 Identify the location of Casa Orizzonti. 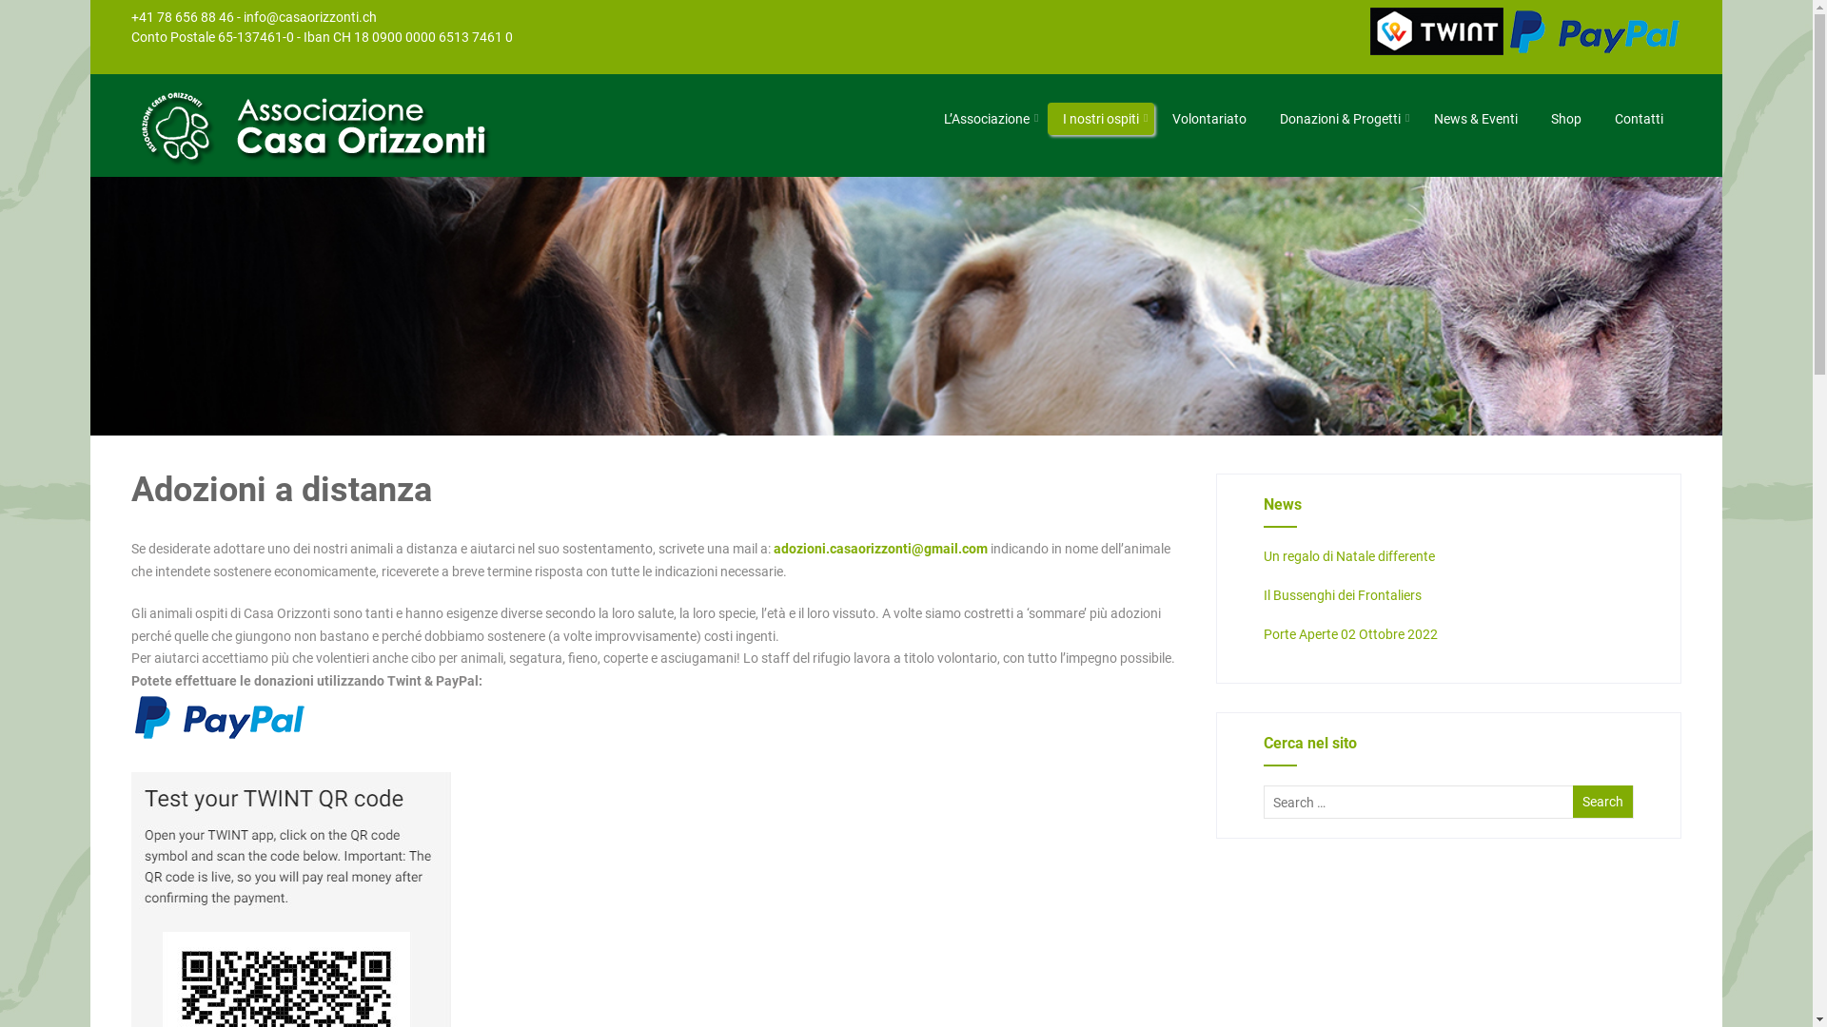
(333, 166).